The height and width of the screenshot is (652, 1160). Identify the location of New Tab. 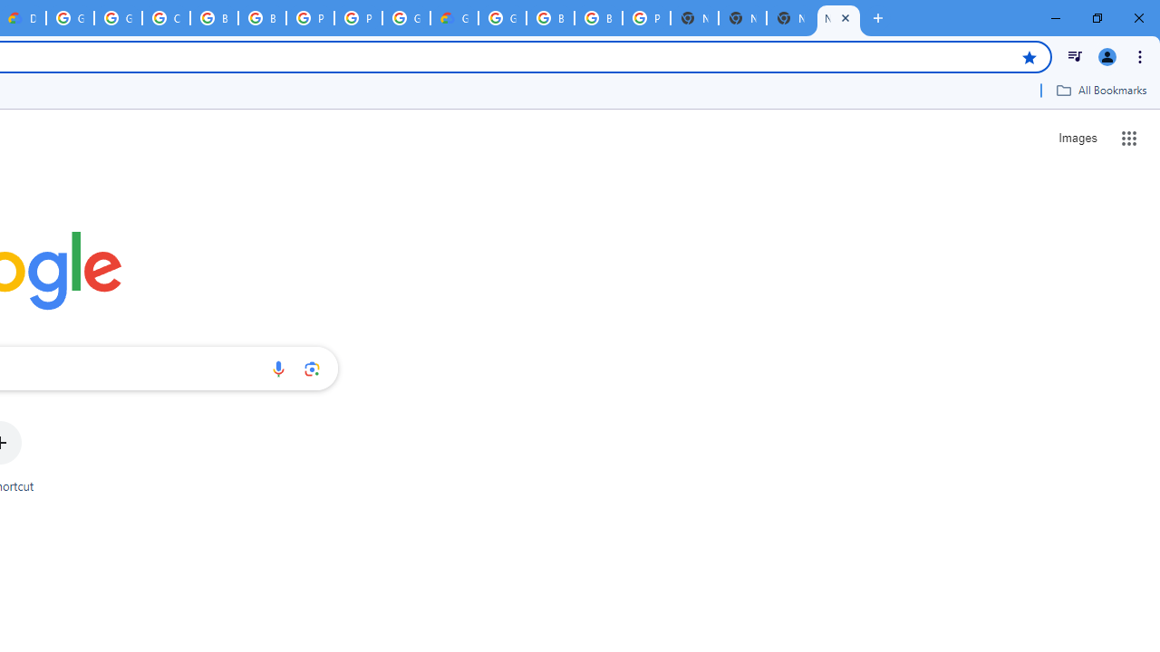
(838, 18).